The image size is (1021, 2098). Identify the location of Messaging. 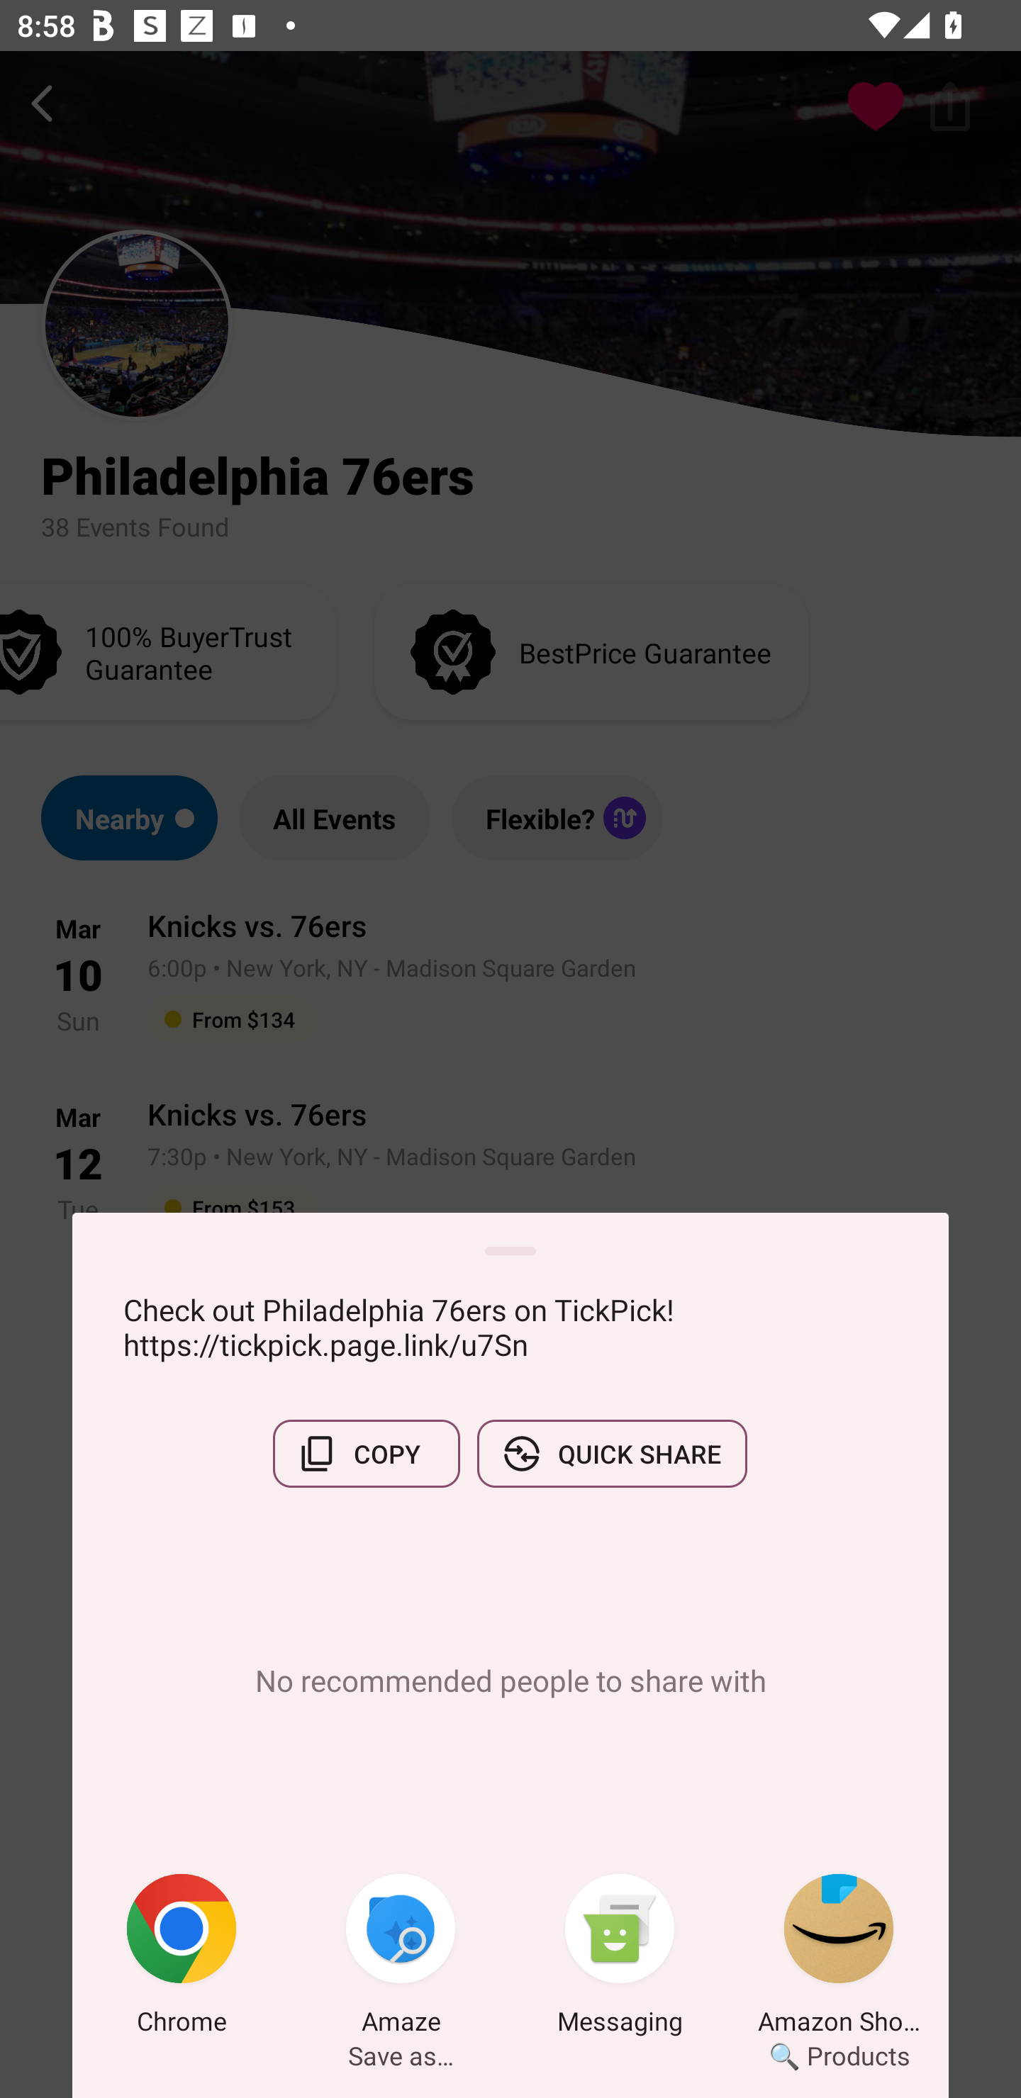
(620, 1958).